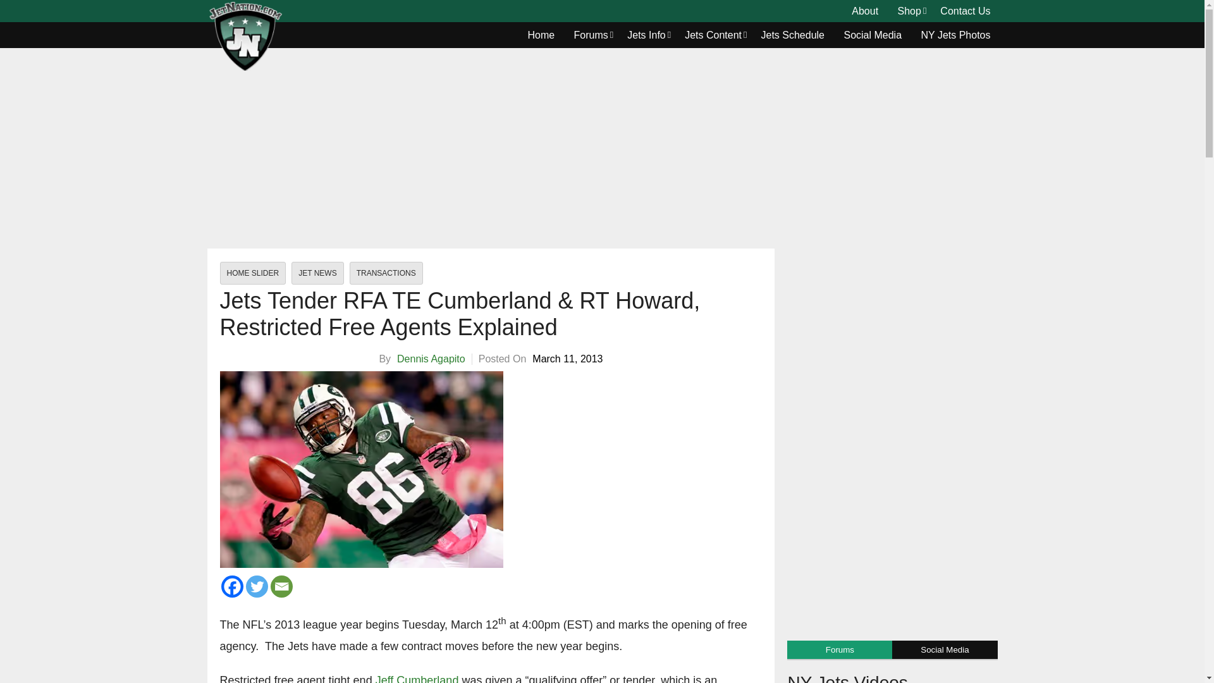  Describe the element at coordinates (956, 35) in the screenshot. I see `NY Jets Photos` at that location.